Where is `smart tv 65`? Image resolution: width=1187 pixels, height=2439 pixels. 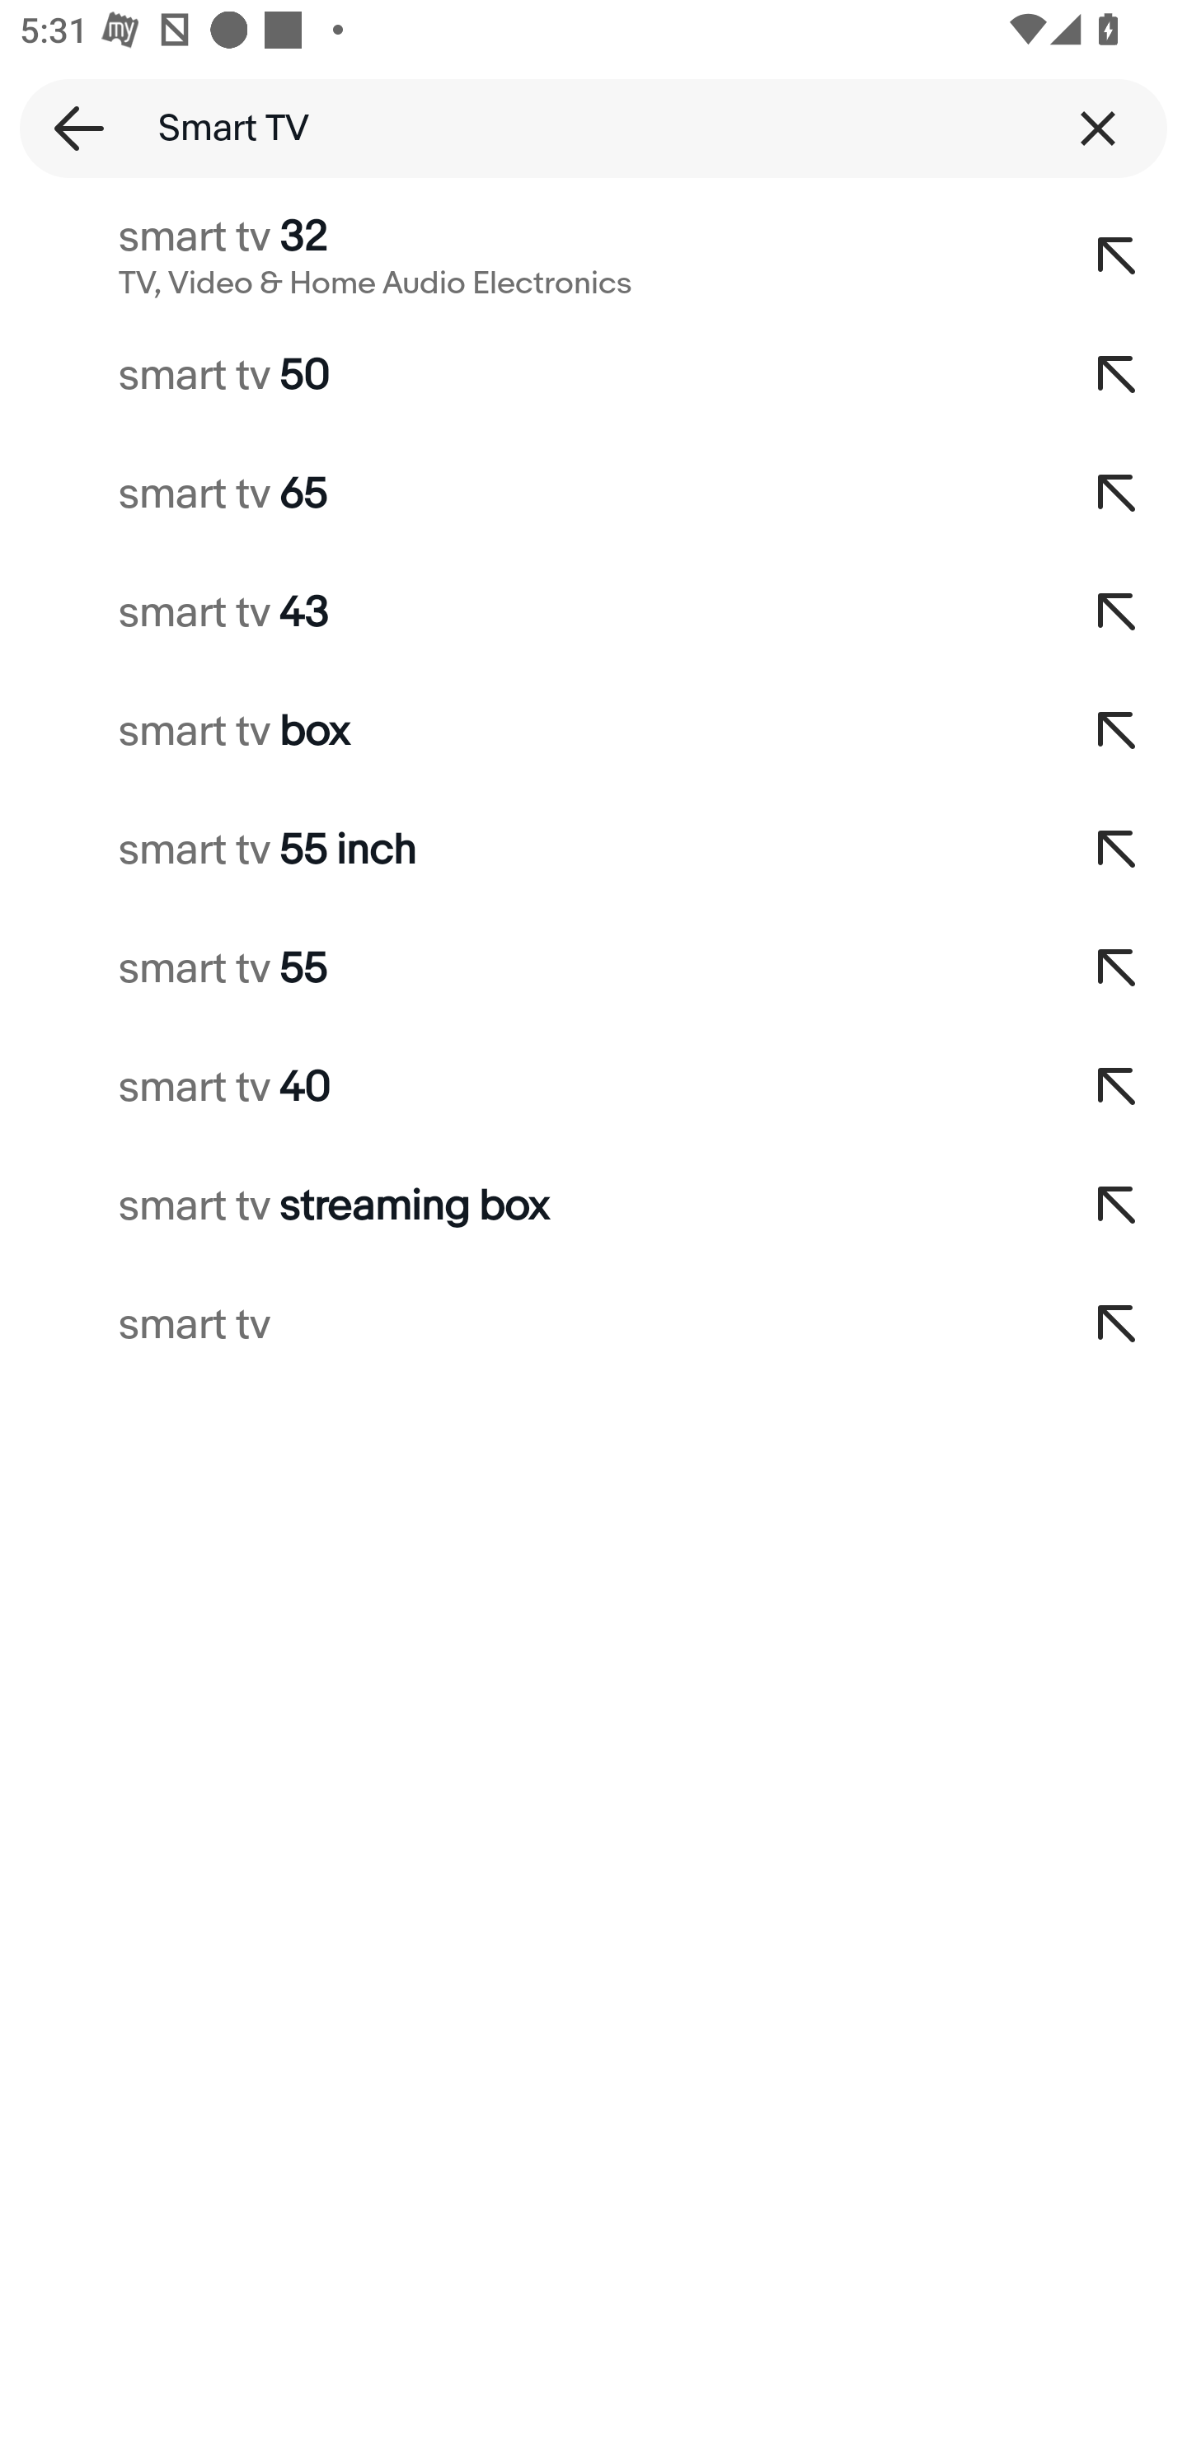
smart tv 65 is located at coordinates (524, 493).